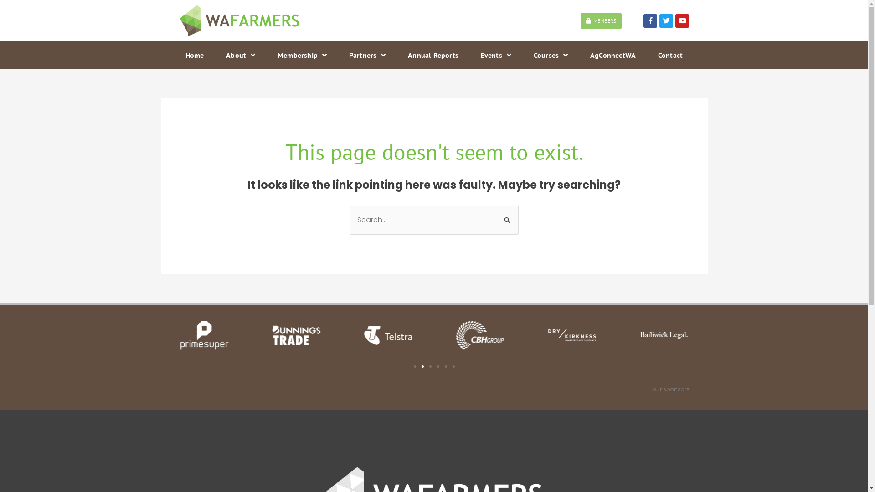 This screenshot has width=875, height=492. I want to click on Partners, so click(367, 55).